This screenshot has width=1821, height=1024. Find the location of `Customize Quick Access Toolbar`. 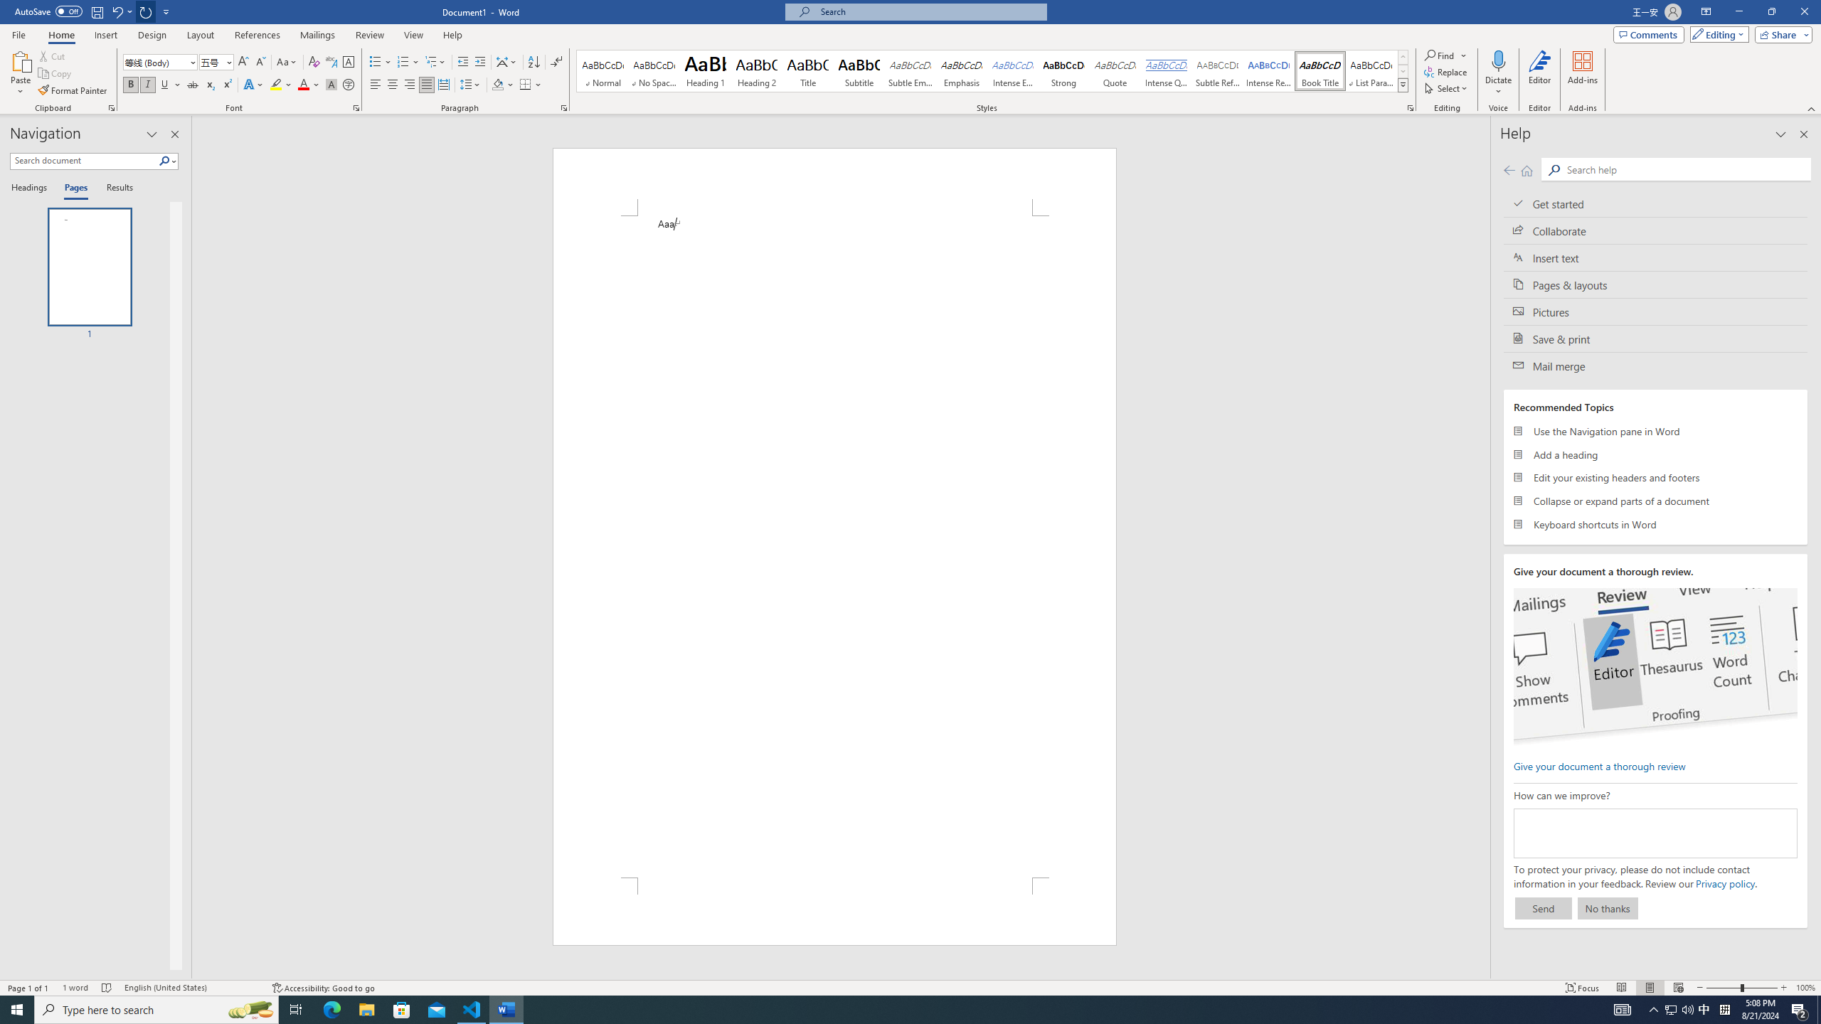

Customize Quick Access Toolbar is located at coordinates (166, 11).